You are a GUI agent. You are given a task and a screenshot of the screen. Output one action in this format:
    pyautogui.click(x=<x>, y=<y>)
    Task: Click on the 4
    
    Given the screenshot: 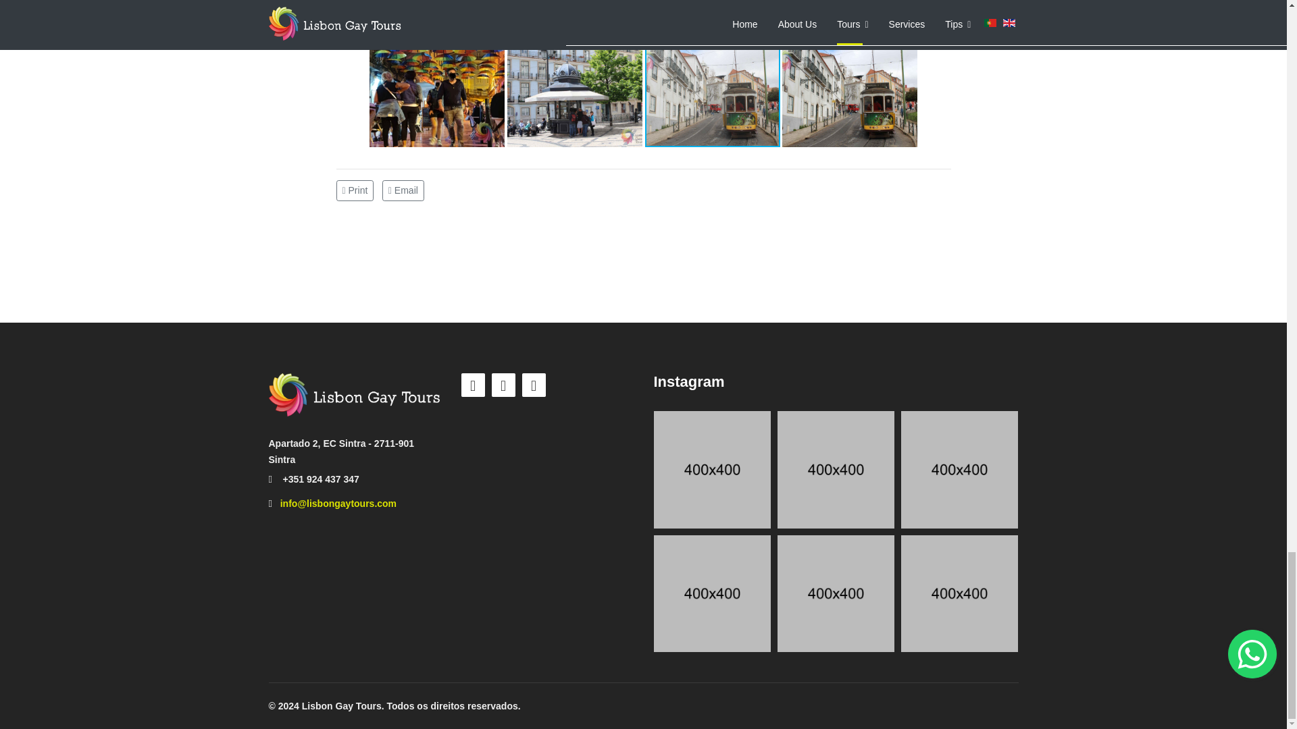 What is the action you would take?
    pyautogui.click(x=959, y=469)
    